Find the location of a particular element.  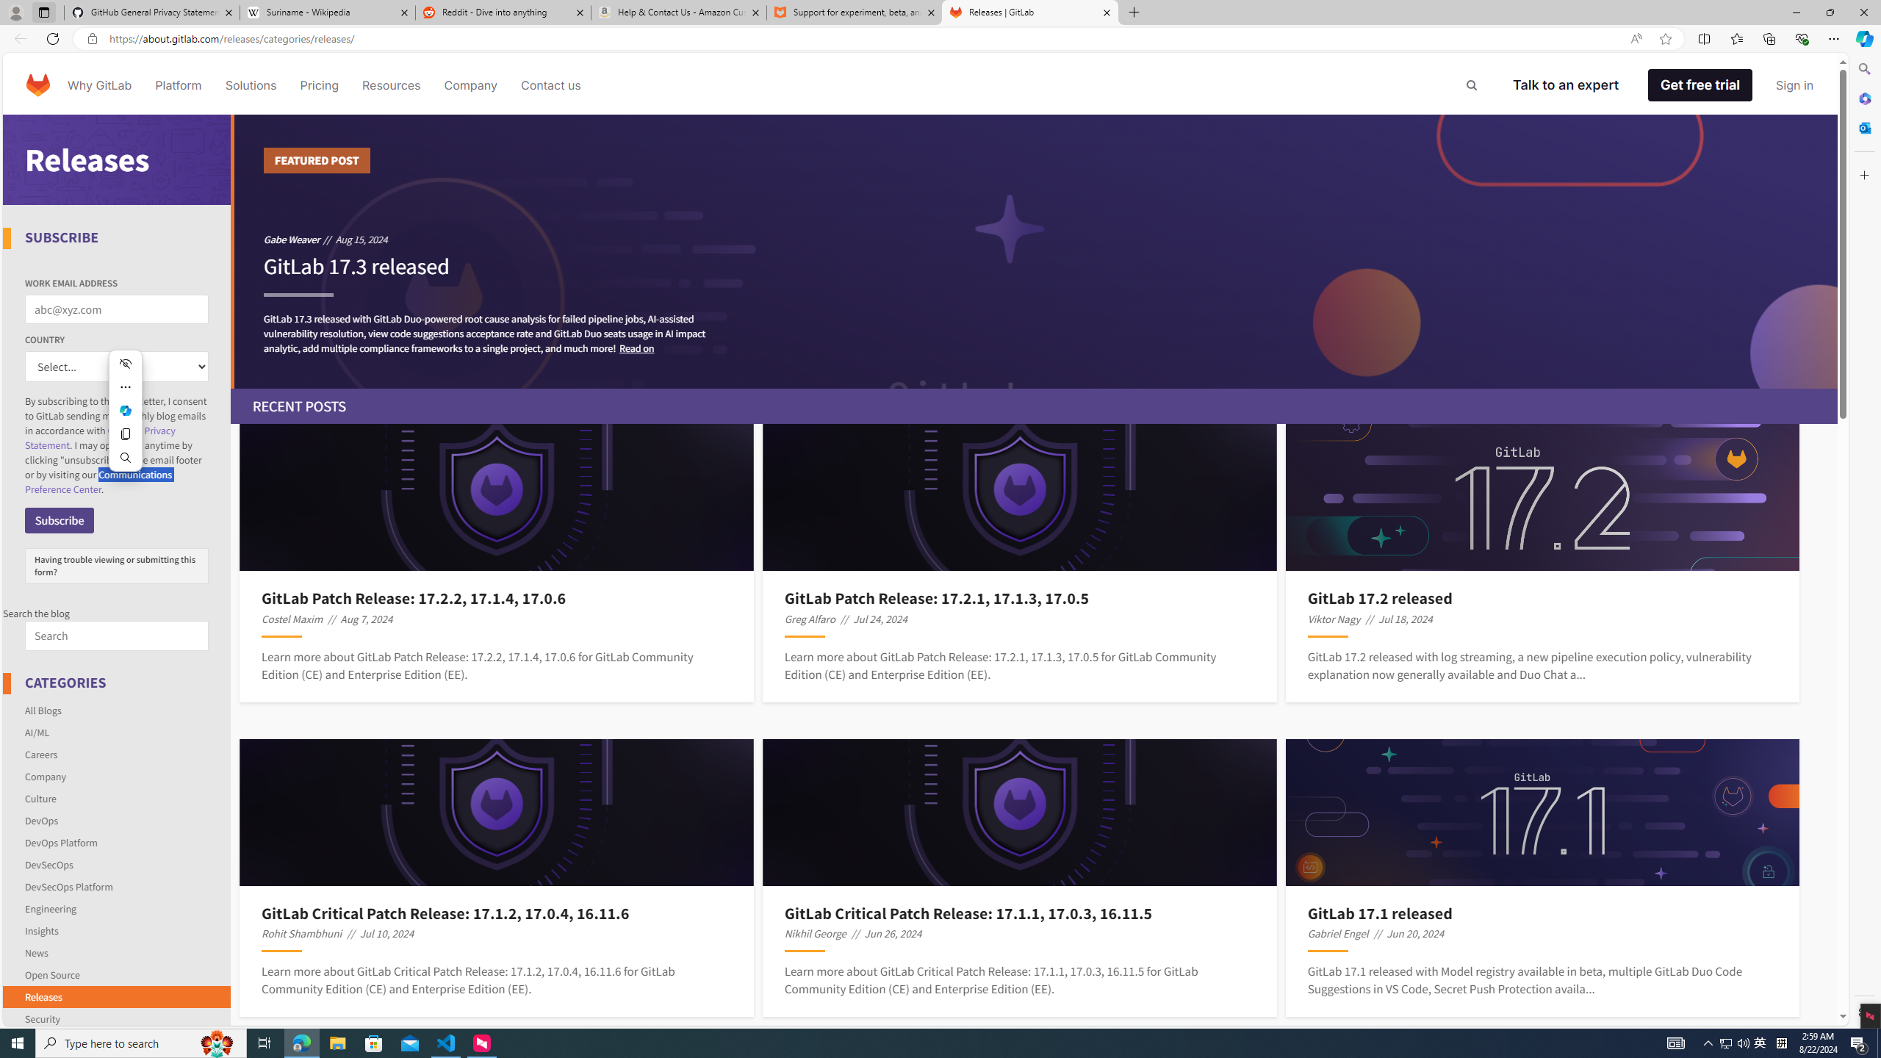

Engineering is located at coordinates (50, 908).